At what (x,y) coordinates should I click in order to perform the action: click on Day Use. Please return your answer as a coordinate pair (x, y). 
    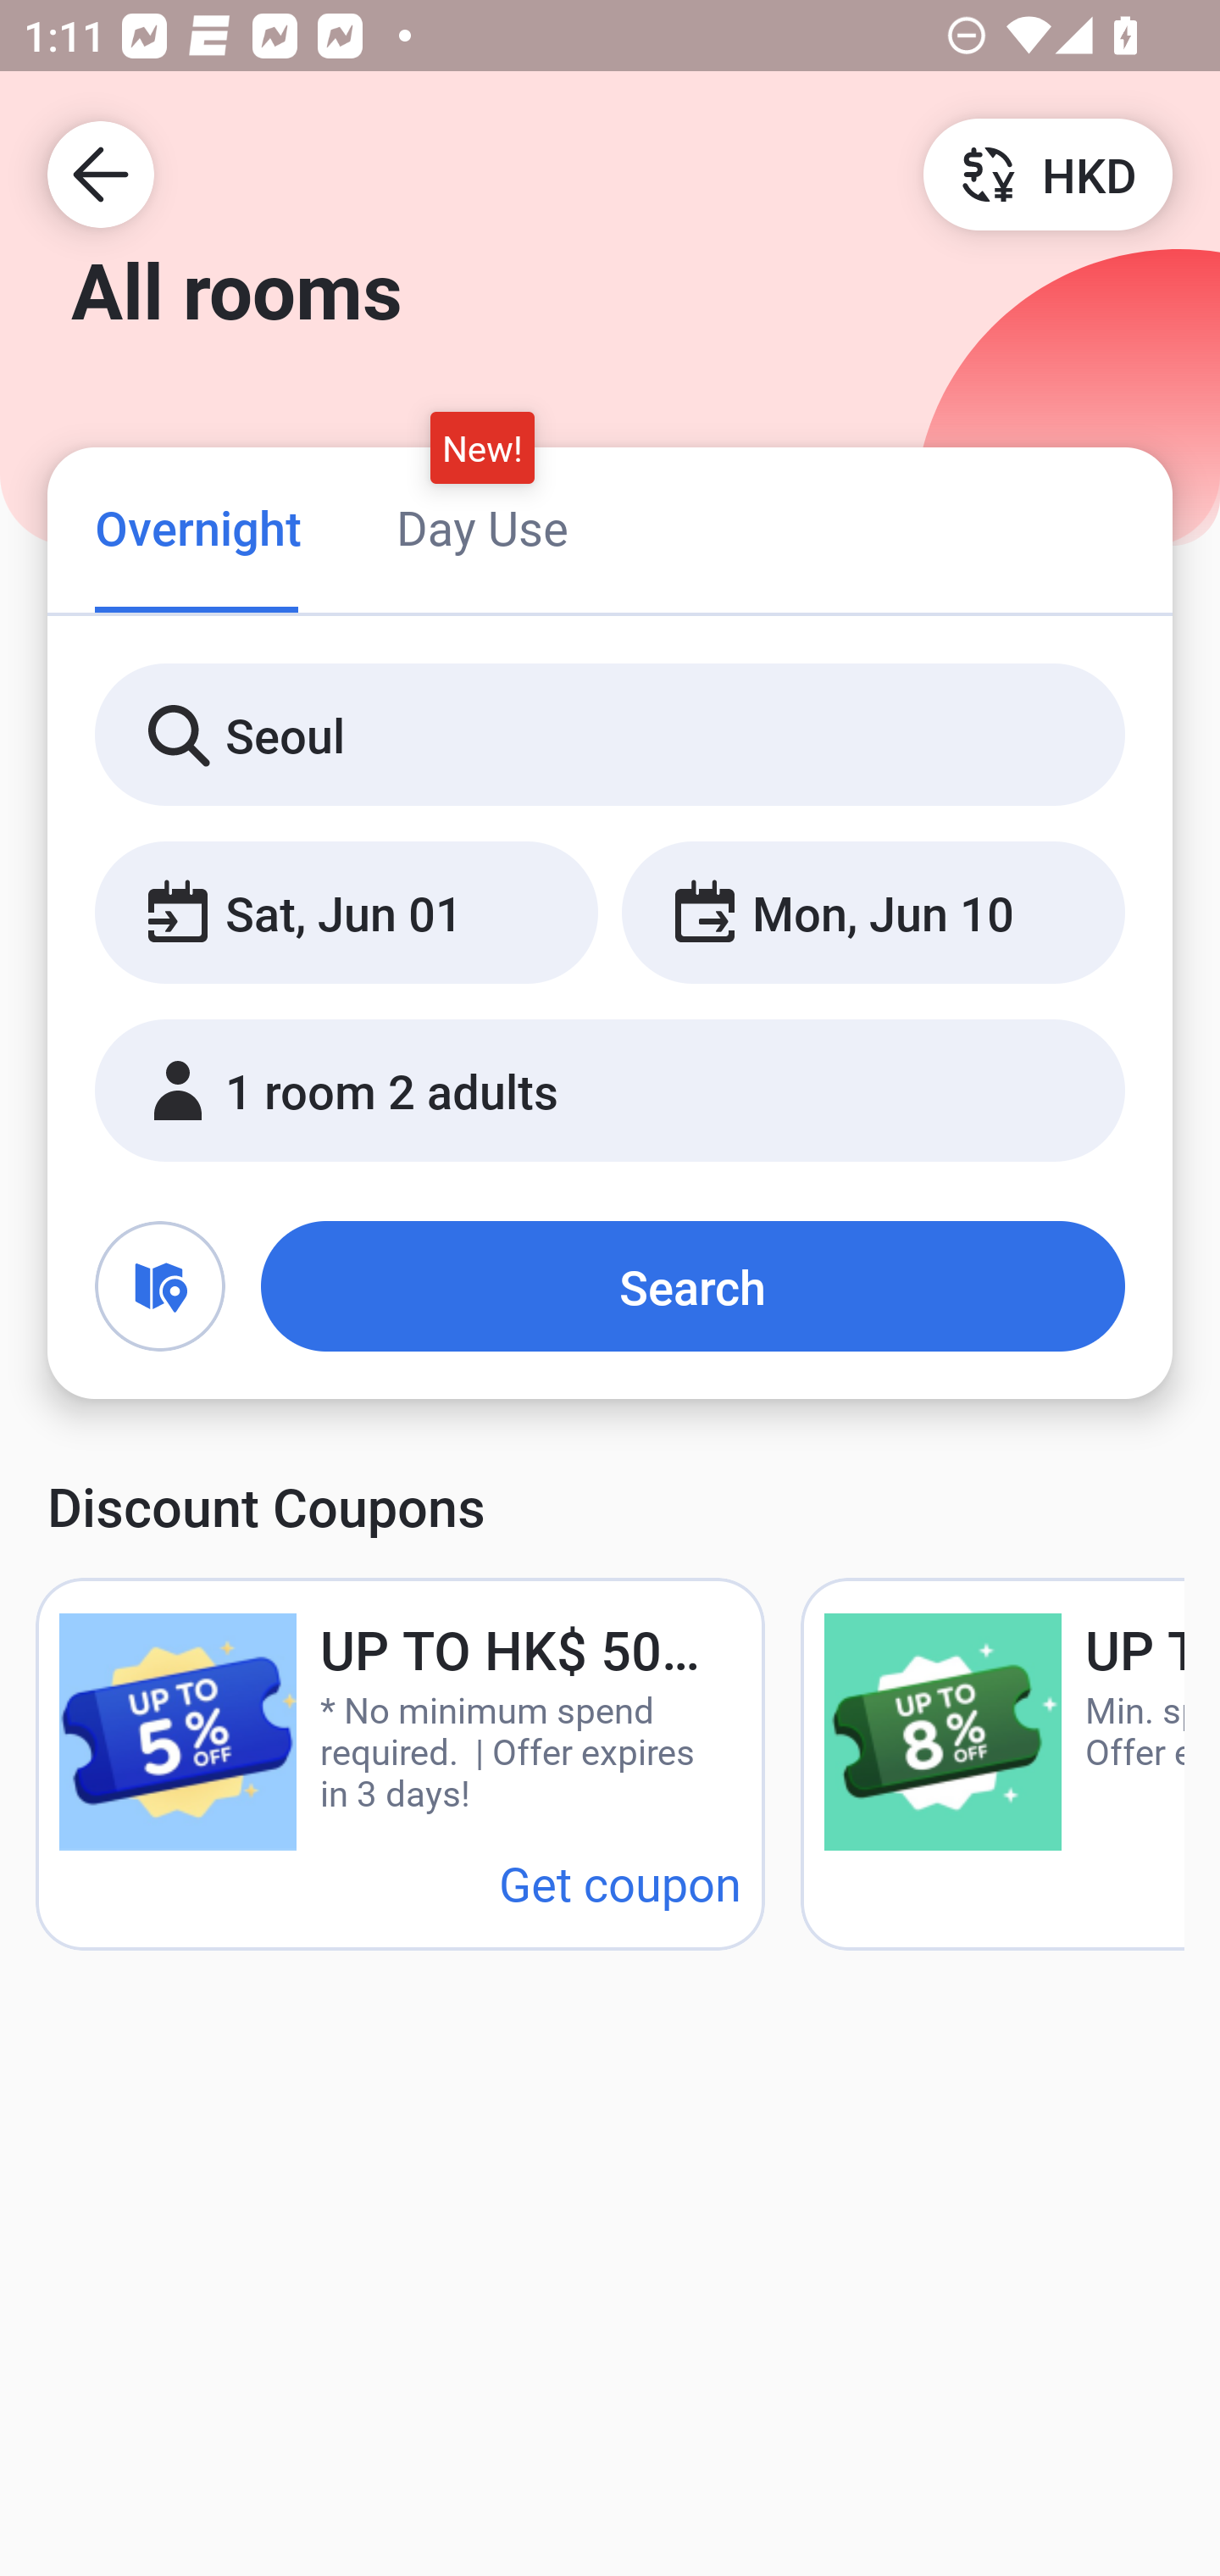
    Looking at the image, I should click on (482, 527).